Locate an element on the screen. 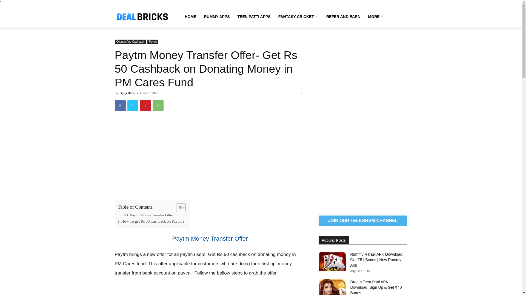 Image resolution: width=526 pixels, height=295 pixels. Dealbricks is located at coordinates (142, 16).